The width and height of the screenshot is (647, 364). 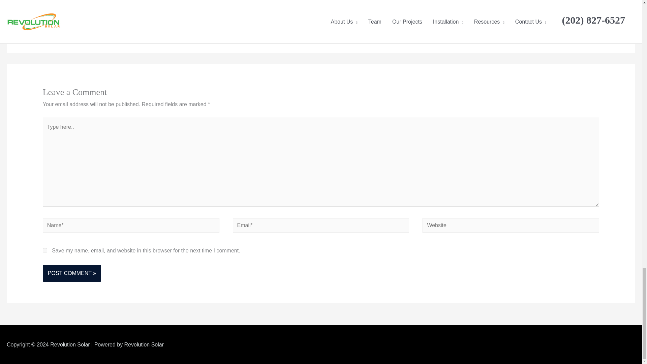 What do you see at coordinates (592, 21) in the screenshot?
I see `Reply` at bounding box center [592, 21].